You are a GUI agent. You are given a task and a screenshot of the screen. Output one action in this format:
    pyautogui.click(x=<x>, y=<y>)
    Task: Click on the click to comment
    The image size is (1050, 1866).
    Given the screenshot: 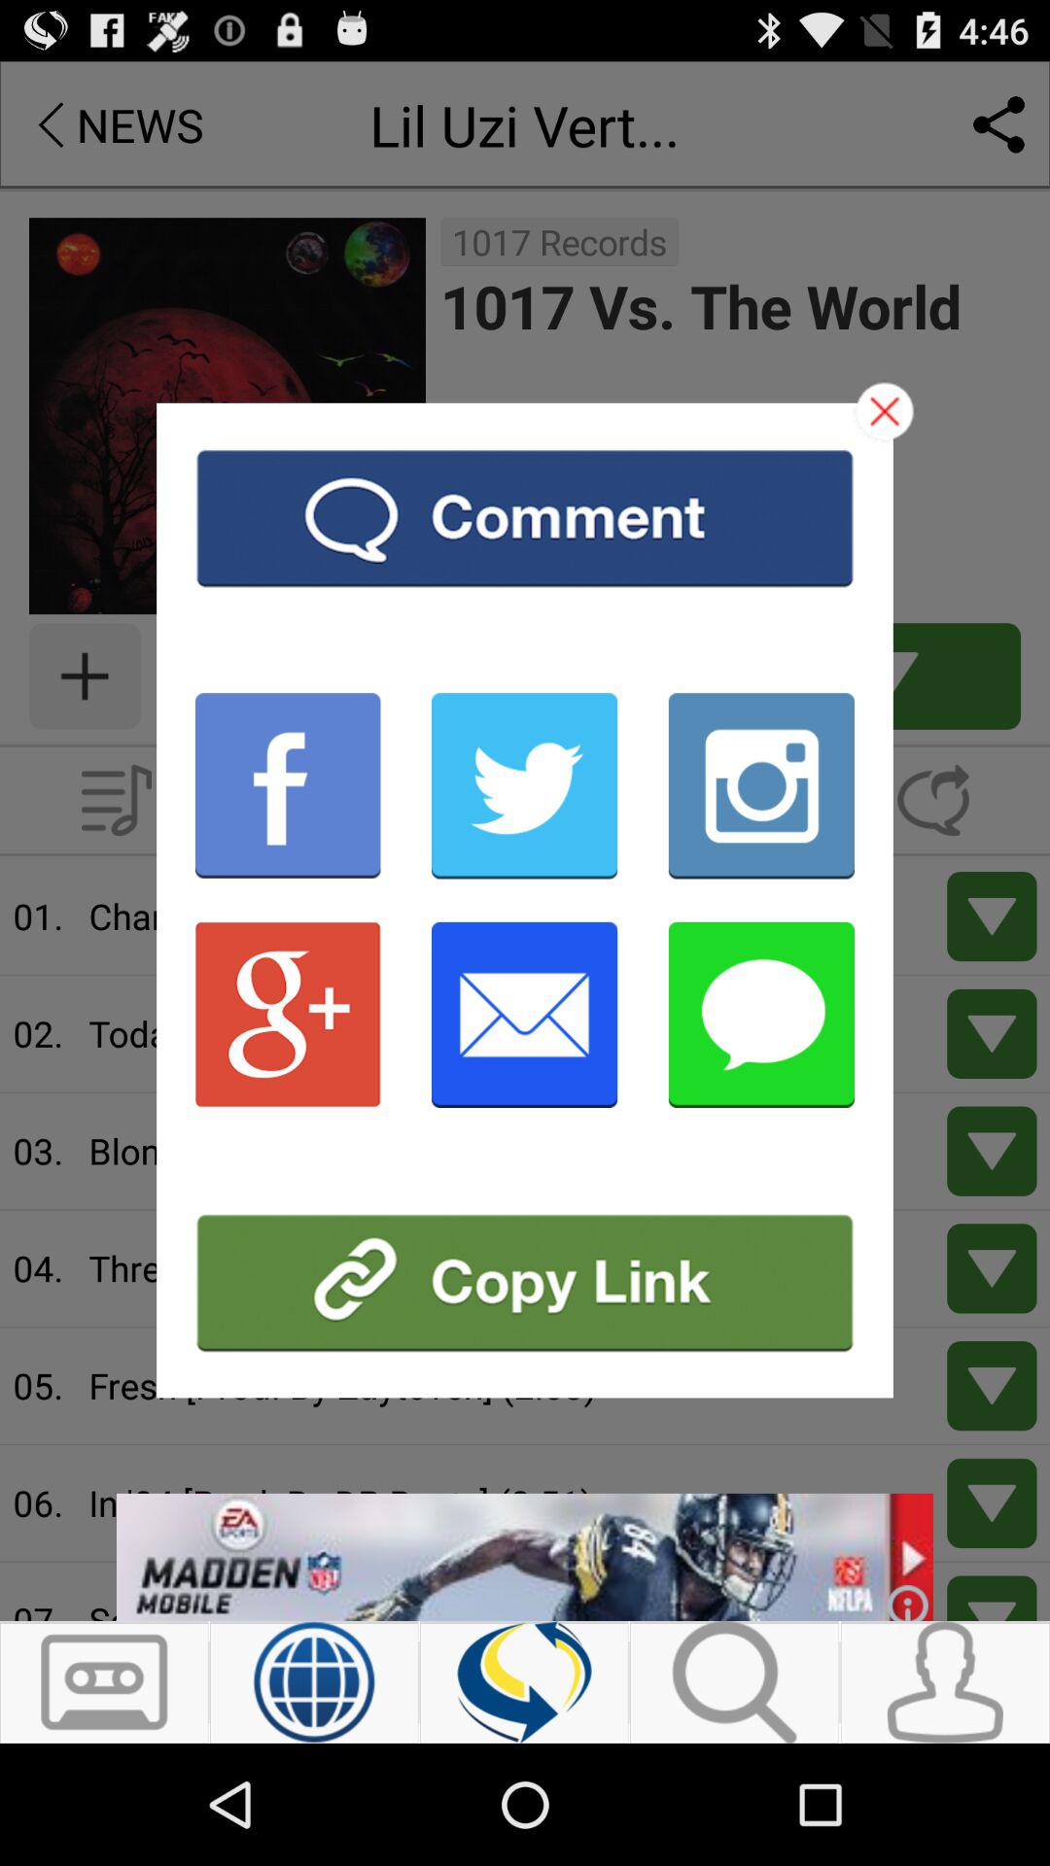 What is the action you would take?
    pyautogui.click(x=525, y=517)
    